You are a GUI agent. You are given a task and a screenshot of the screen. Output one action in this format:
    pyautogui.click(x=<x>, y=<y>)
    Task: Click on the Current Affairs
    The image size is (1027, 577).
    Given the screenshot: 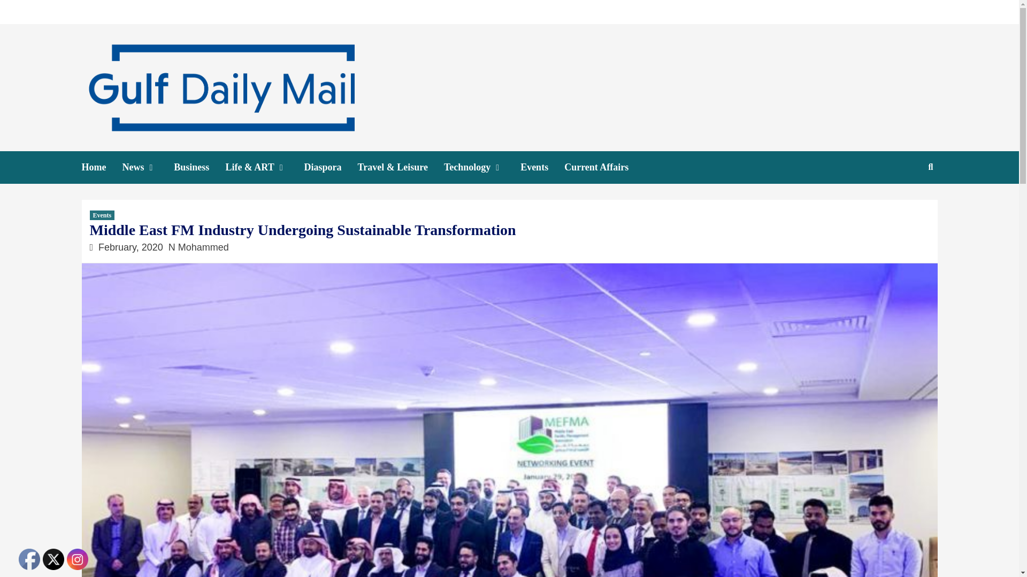 What is the action you would take?
    pyautogui.click(x=604, y=167)
    